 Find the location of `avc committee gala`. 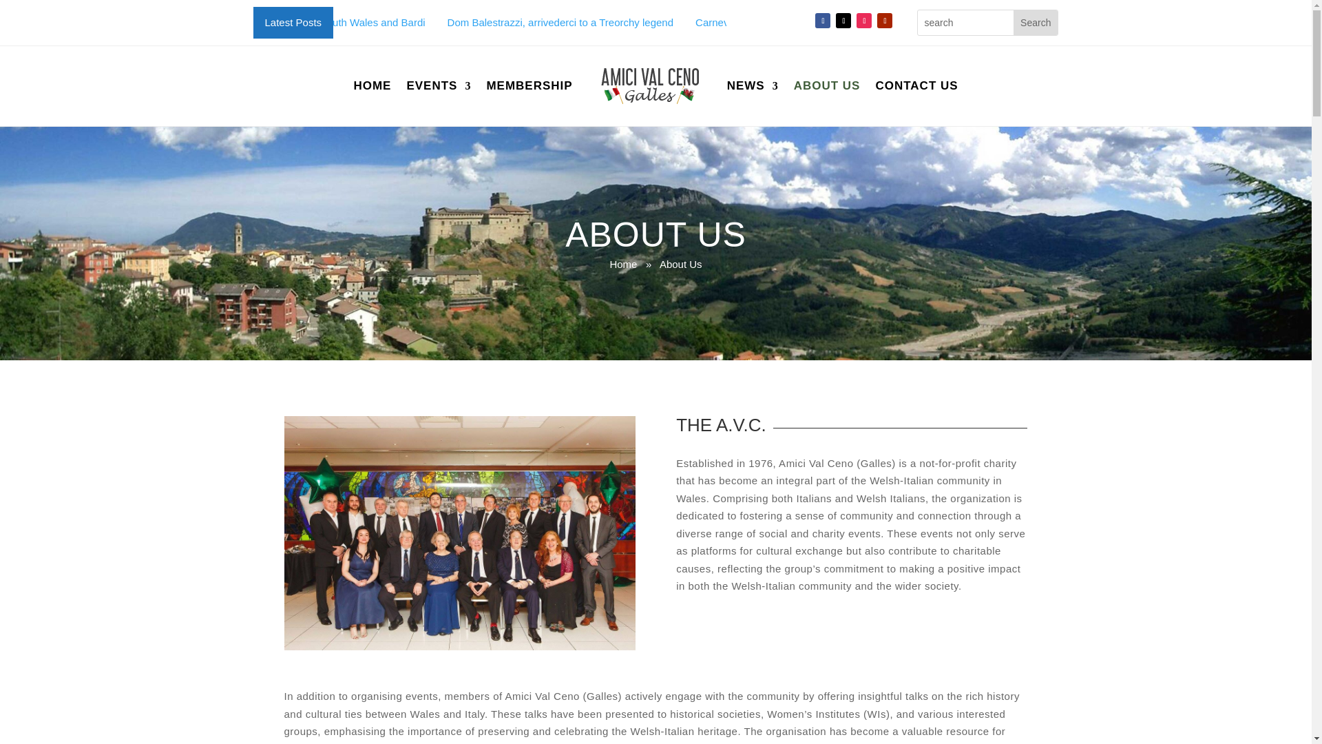

avc committee gala is located at coordinates (459, 533).